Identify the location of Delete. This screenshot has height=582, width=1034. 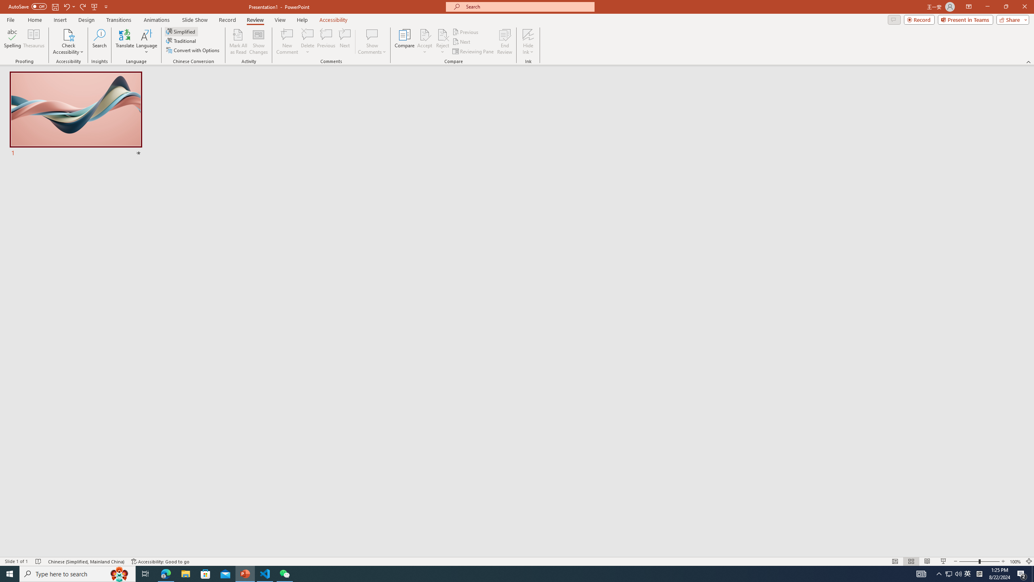
(307, 34).